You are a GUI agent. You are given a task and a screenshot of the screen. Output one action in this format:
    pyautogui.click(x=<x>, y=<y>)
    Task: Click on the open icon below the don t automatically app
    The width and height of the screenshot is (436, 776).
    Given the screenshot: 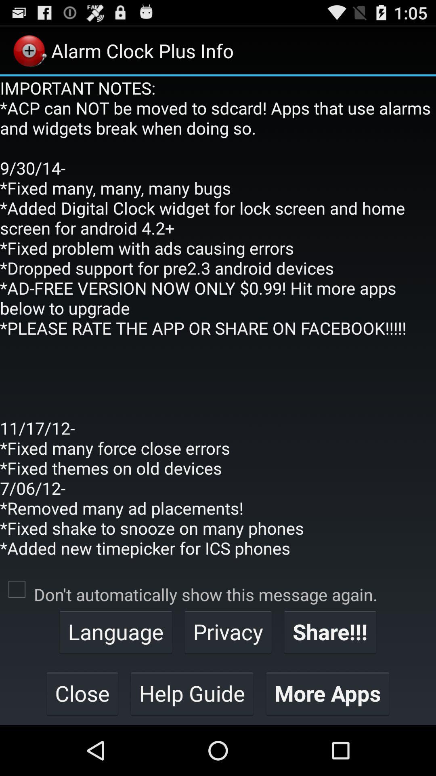 What is the action you would take?
    pyautogui.click(x=330, y=632)
    